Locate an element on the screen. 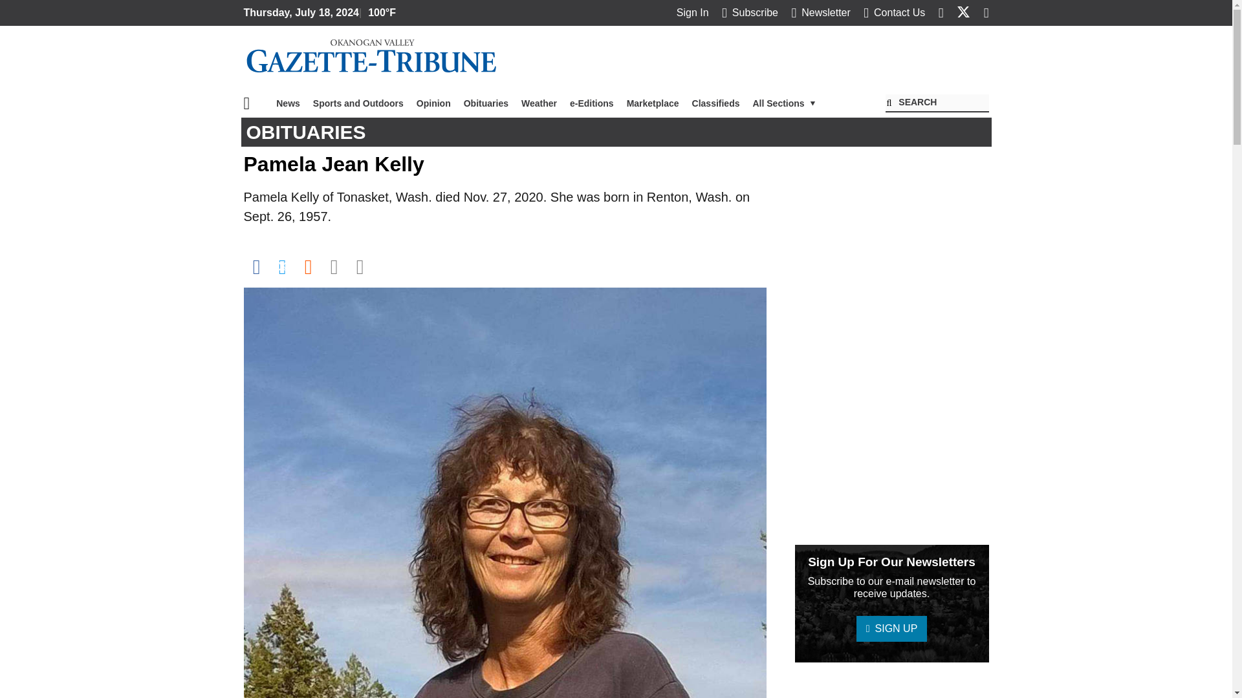 The width and height of the screenshot is (1242, 698). Post to Facebook is located at coordinates (256, 266).